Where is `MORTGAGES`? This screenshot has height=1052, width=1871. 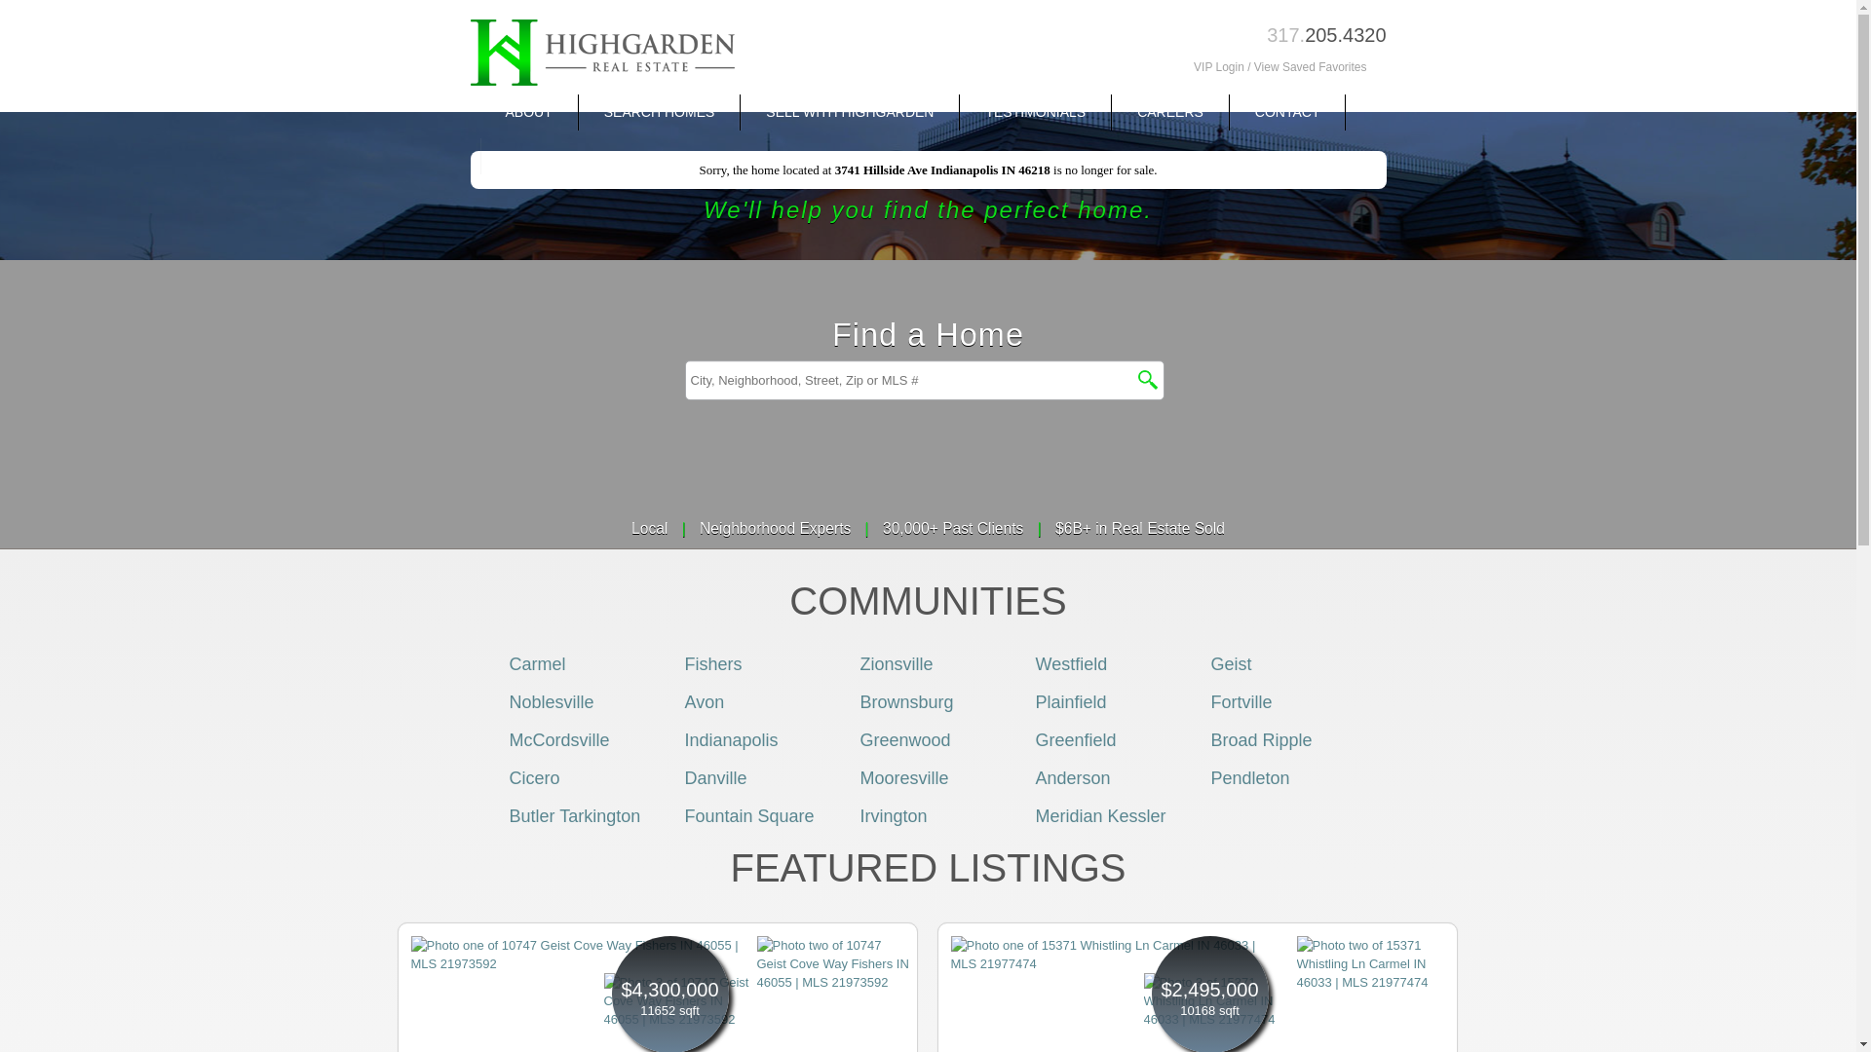
MORTGAGES is located at coordinates (549, 156).